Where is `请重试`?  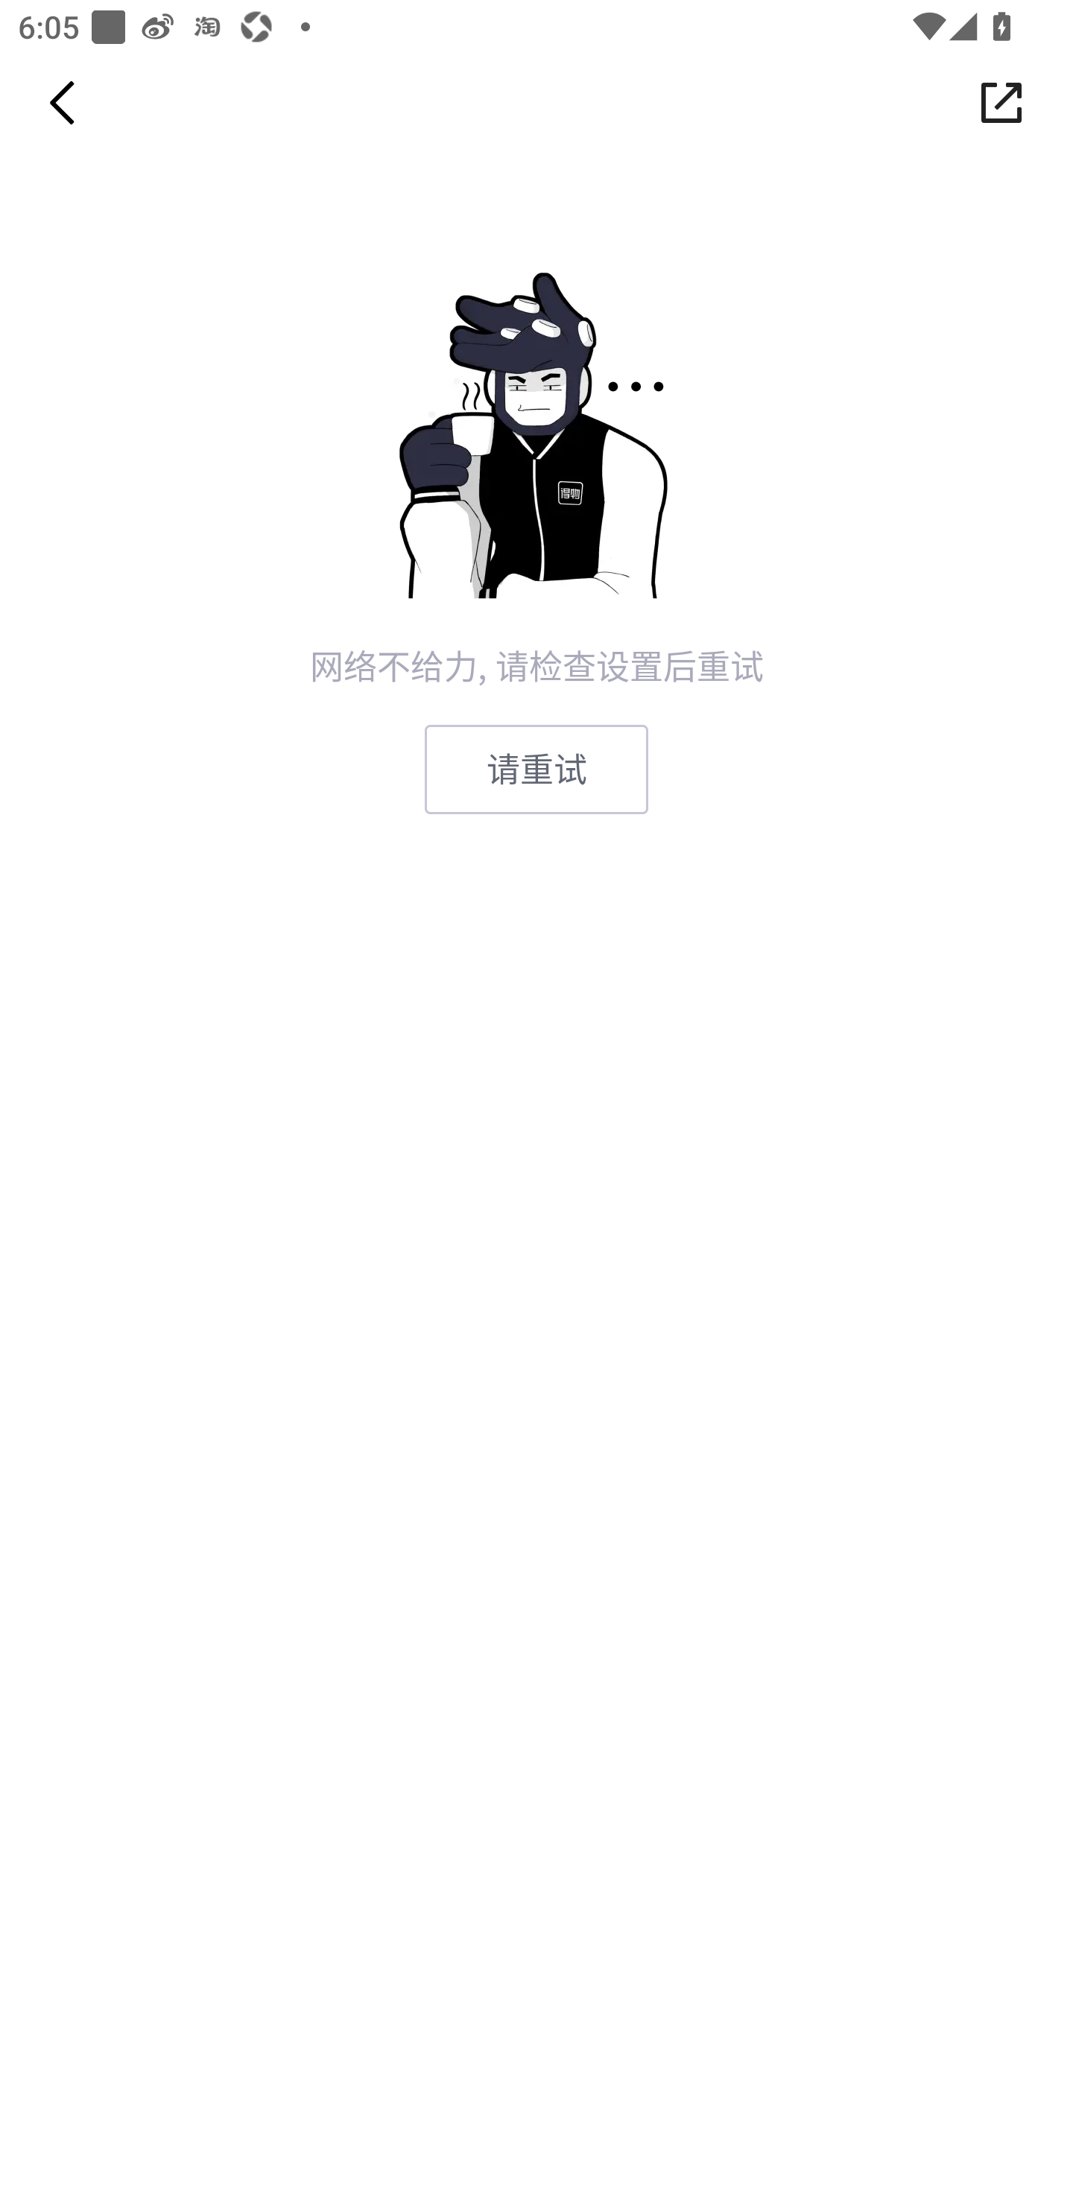
请重试 is located at coordinates (536, 769).